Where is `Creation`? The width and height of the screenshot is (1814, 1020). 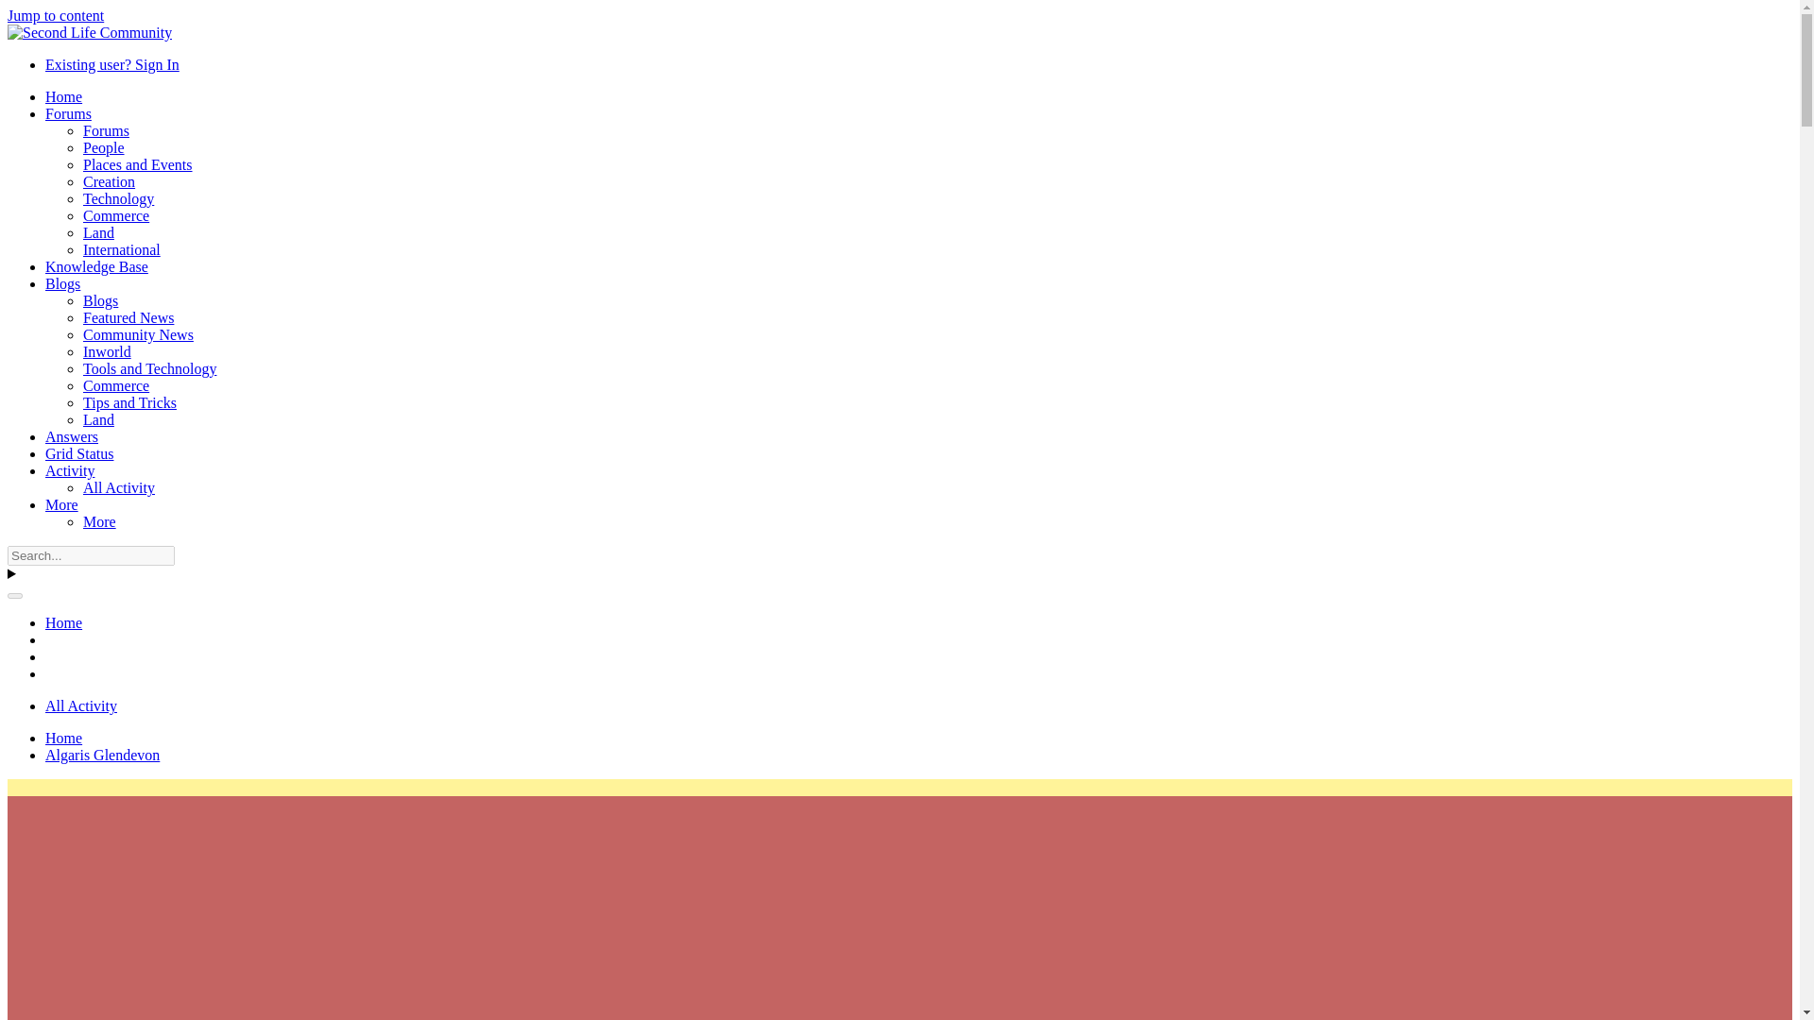 Creation is located at coordinates (109, 181).